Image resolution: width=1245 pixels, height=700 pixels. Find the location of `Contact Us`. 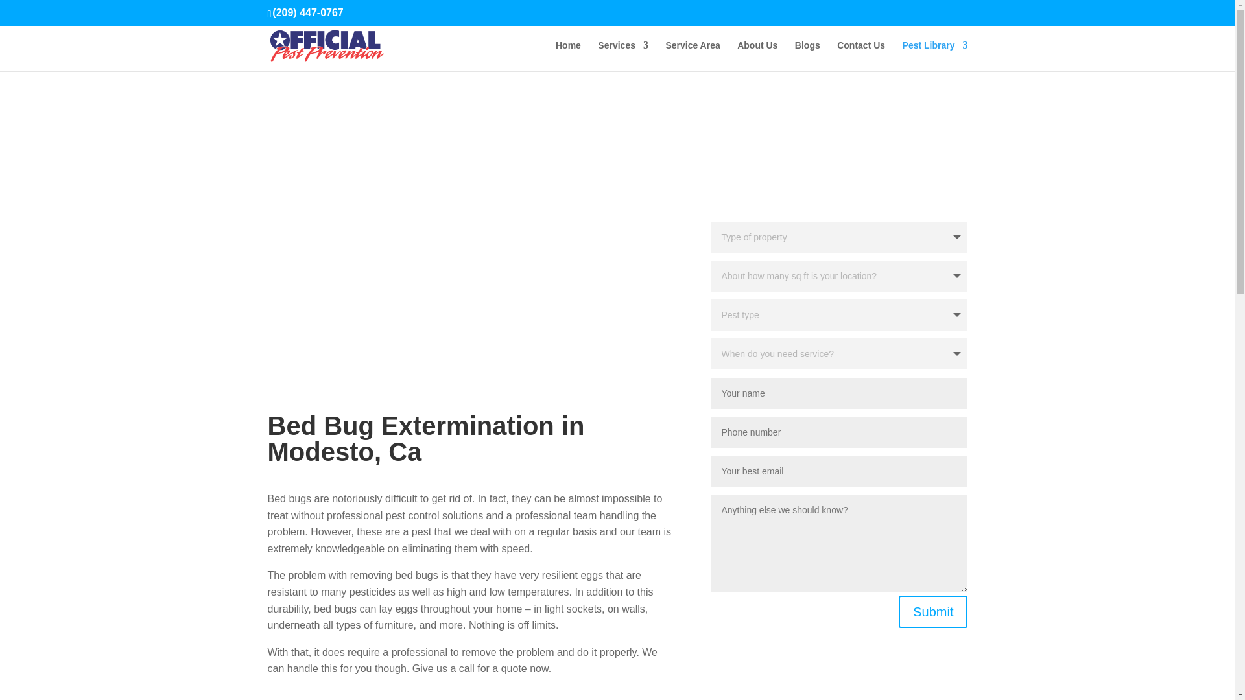

Contact Us is located at coordinates (861, 56).